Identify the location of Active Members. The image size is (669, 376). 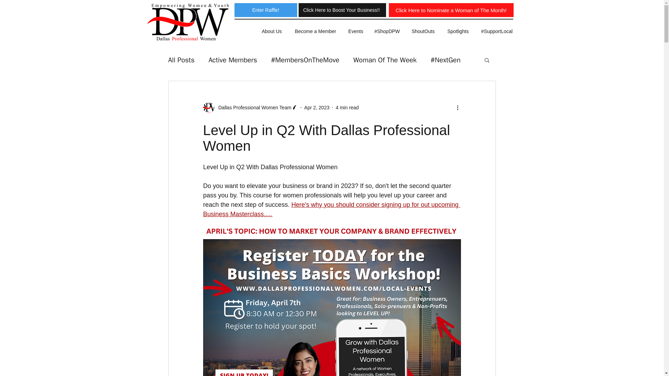
(232, 59).